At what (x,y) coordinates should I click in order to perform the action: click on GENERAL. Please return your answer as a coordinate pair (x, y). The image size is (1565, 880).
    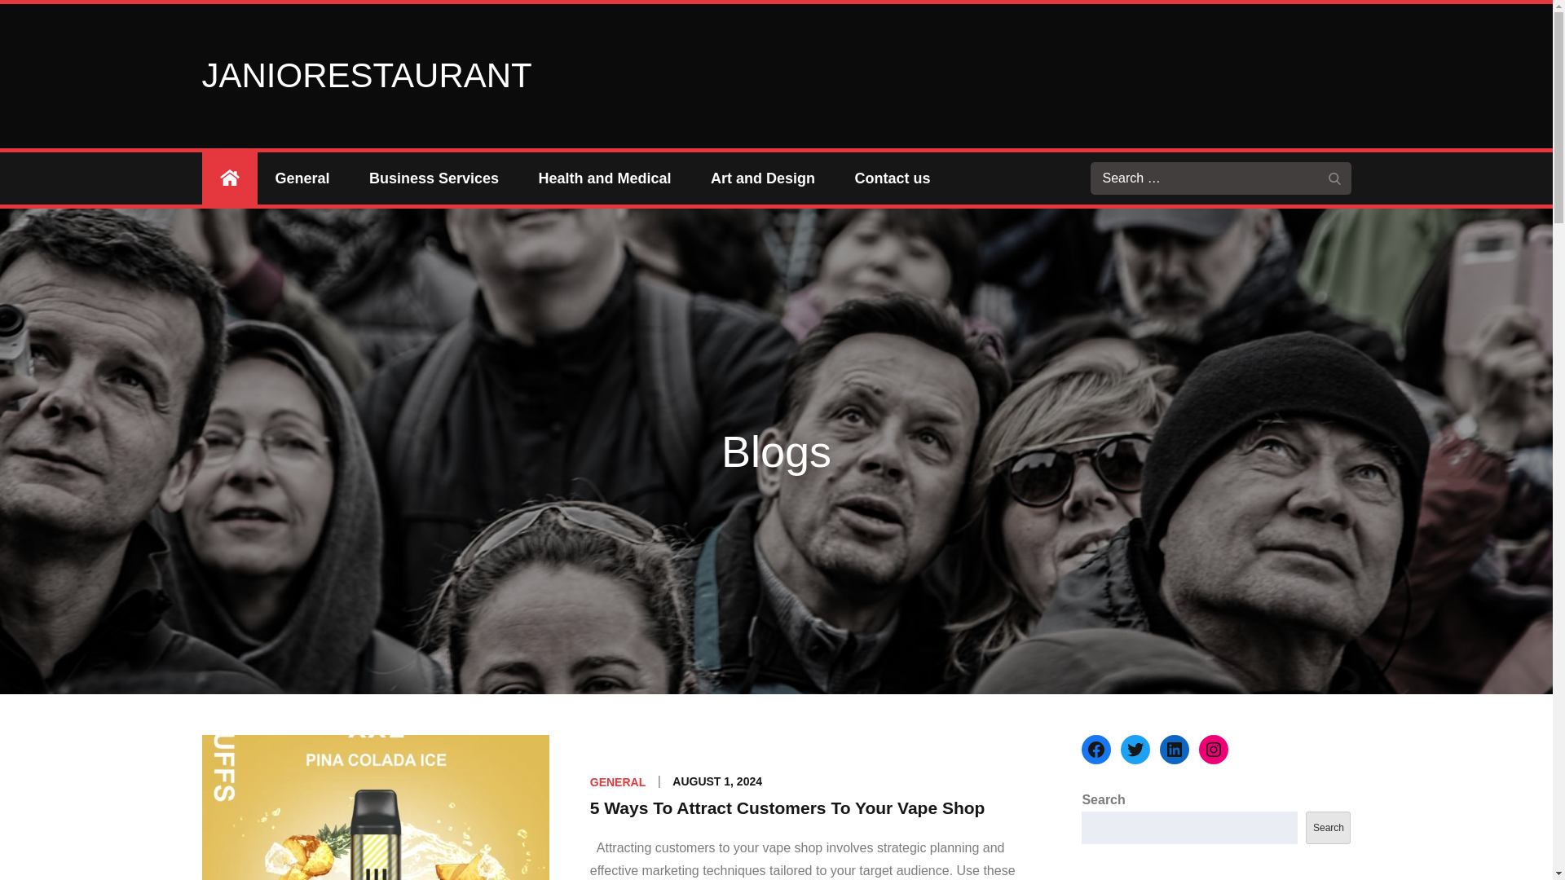
    Looking at the image, I should click on (617, 781).